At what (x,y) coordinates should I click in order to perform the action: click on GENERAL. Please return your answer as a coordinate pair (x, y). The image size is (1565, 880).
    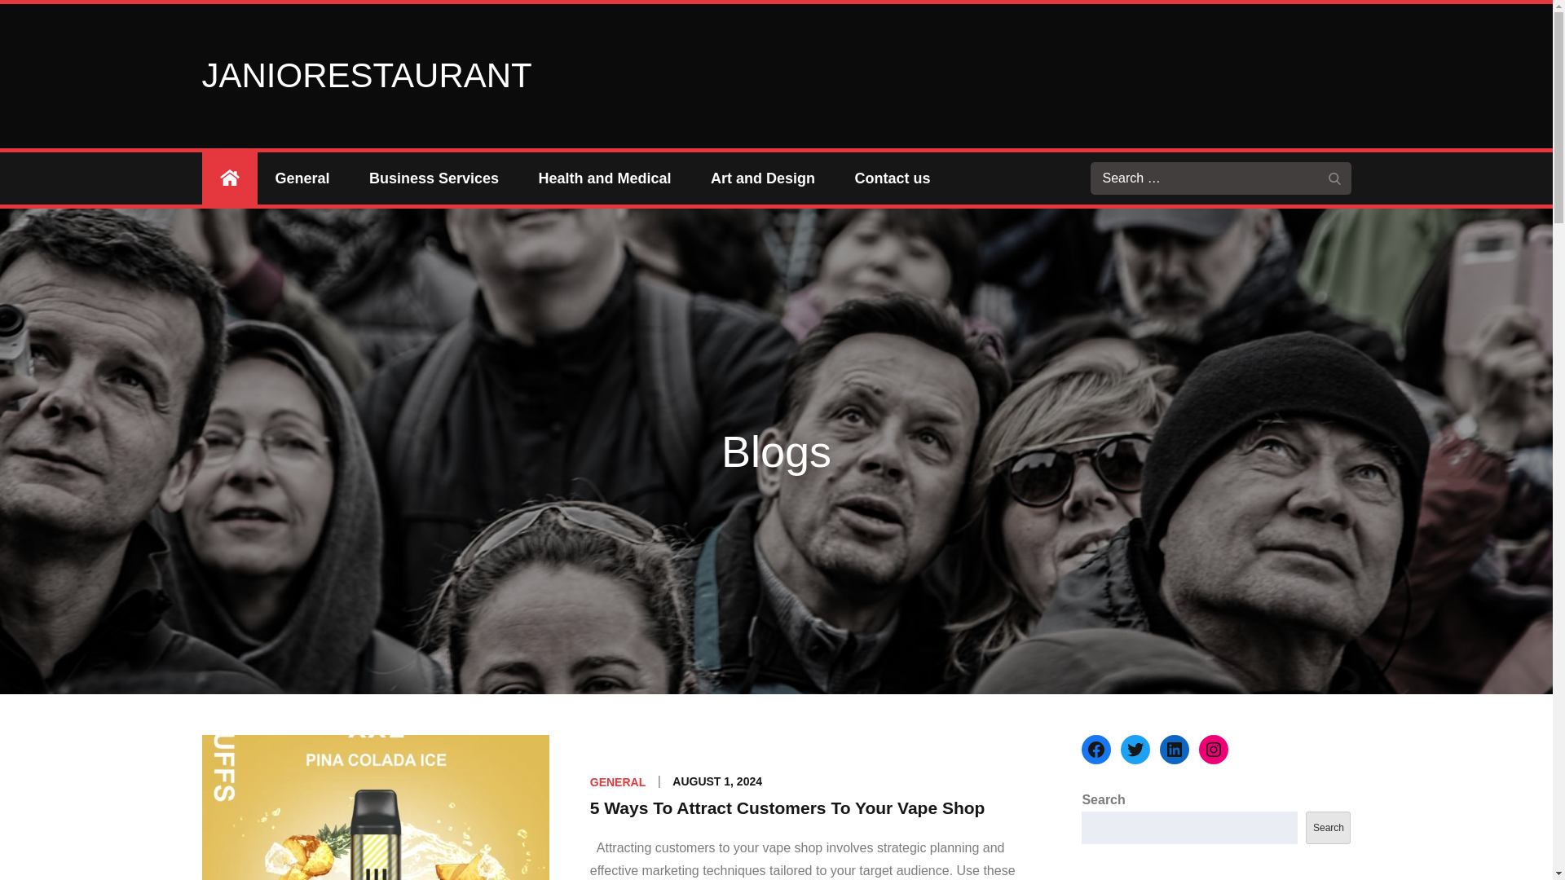
    Looking at the image, I should click on (617, 781).